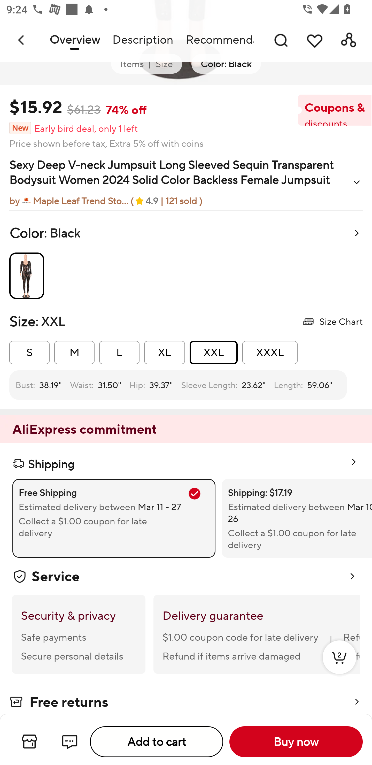 This screenshot has height=765, width=372. What do you see at coordinates (132, 64) in the screenshot?
I see `Items` at bounding box center [132, 64].